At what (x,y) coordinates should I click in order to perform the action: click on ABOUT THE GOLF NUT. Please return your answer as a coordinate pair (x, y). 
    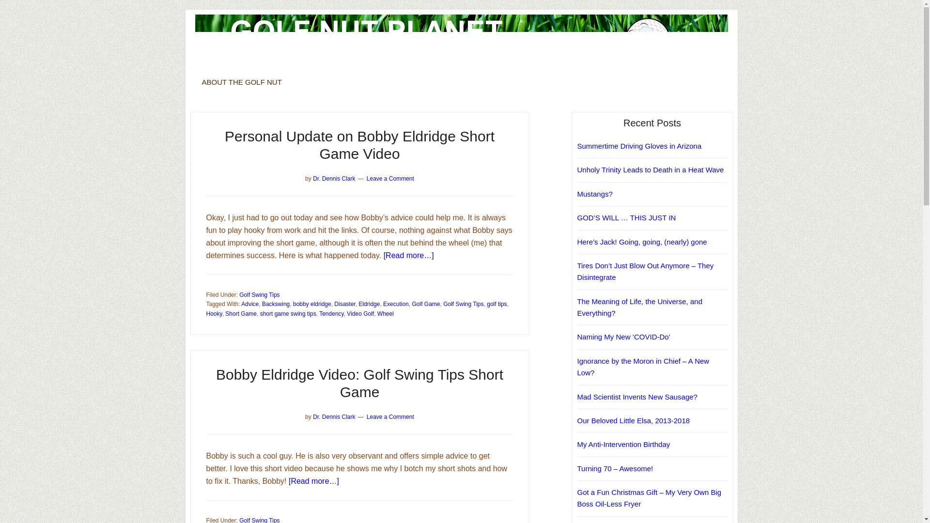
    Looking at the image, I should click on (241, 82).